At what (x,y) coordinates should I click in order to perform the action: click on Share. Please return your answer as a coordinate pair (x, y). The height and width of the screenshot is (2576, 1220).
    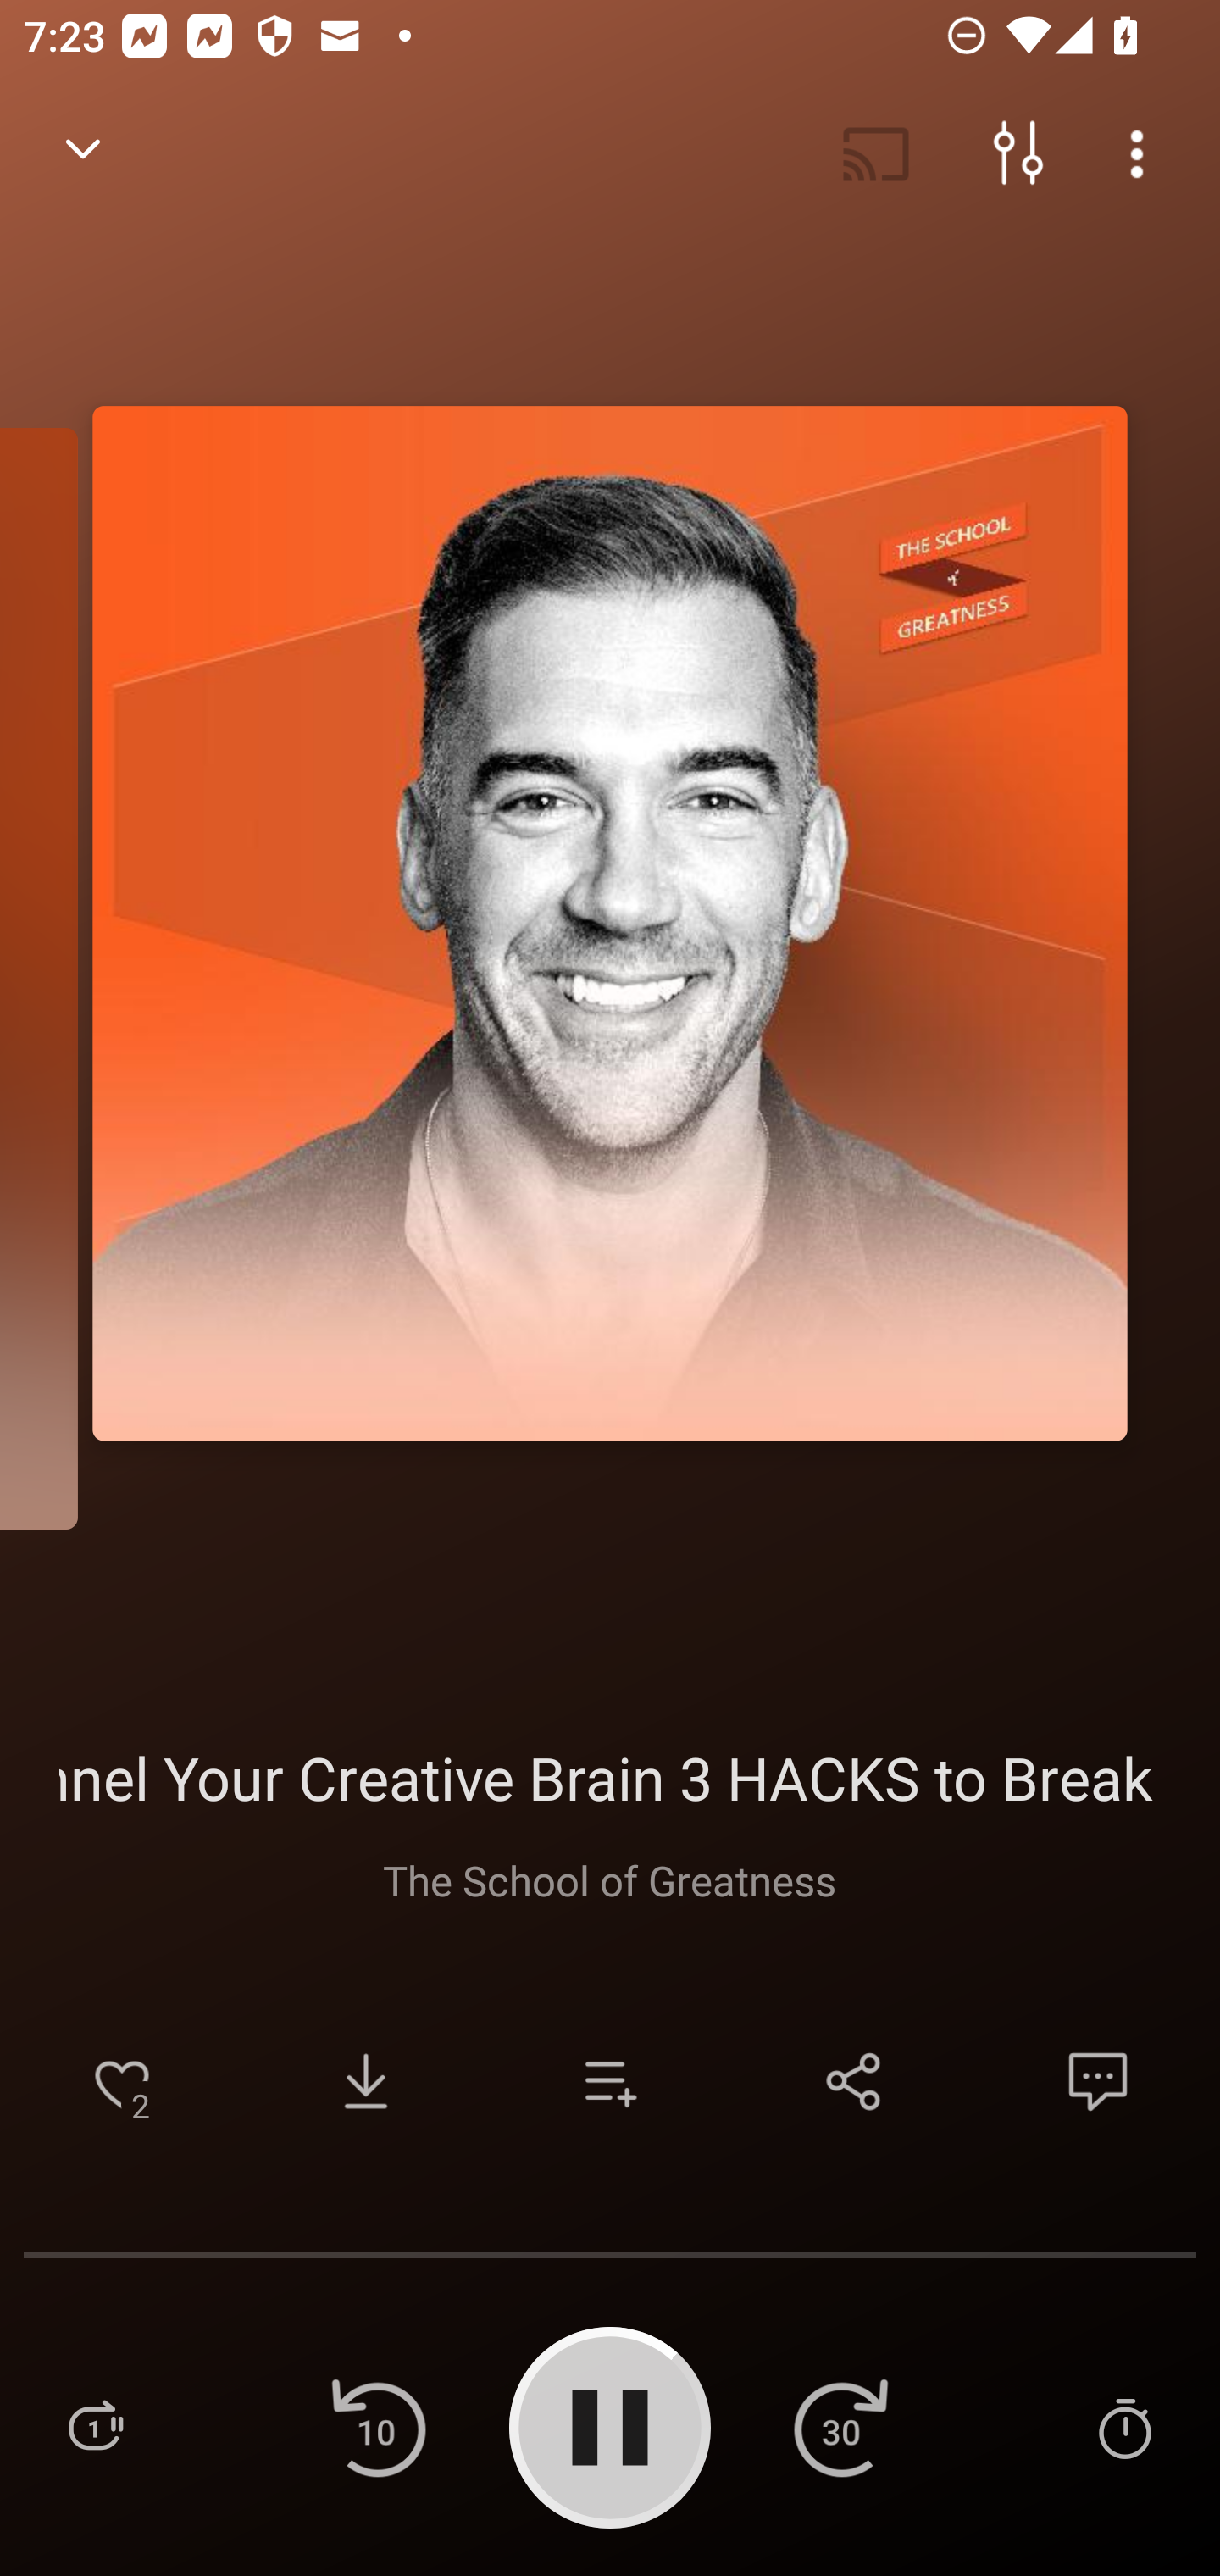
    Looking at the image, I should click on (854, 2081).